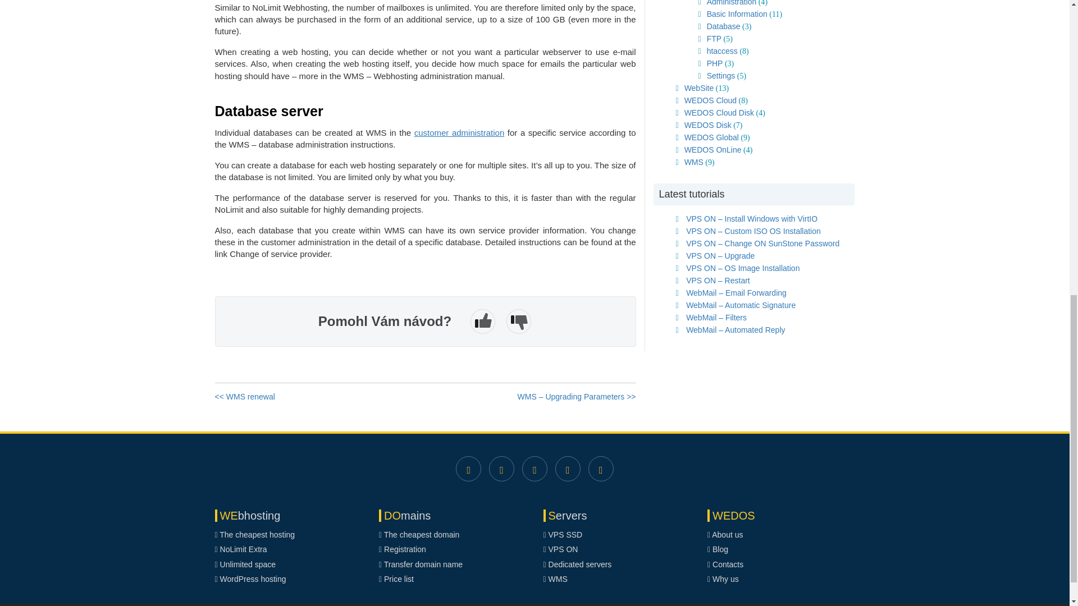 The width and height of the screenshot is (1078, 606). What do you see at coordinates (601, 469) in the screenshot?
I see `The newest tutorials RSS` at bounding box center [601, 469].